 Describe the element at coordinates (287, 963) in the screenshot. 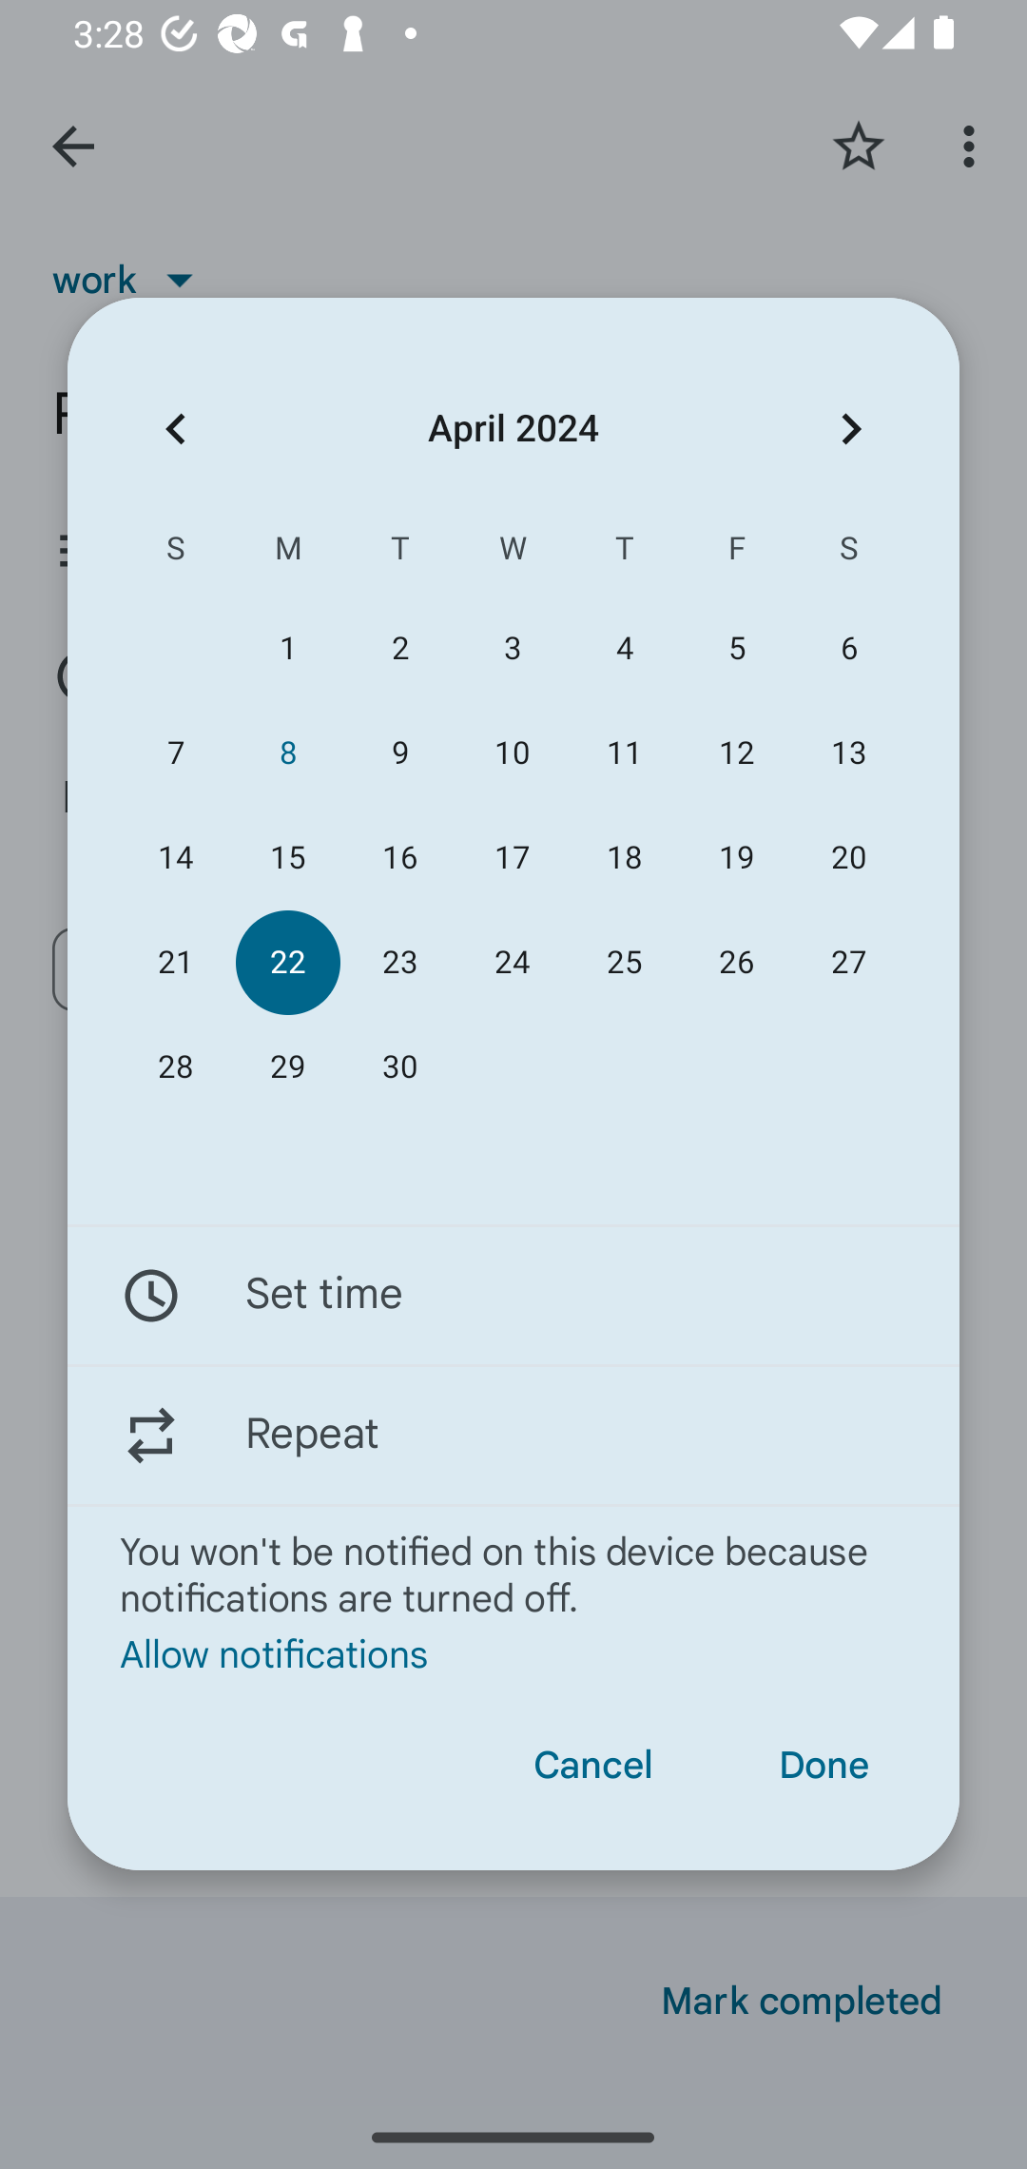

I see `22 22 April 2024` at that location.